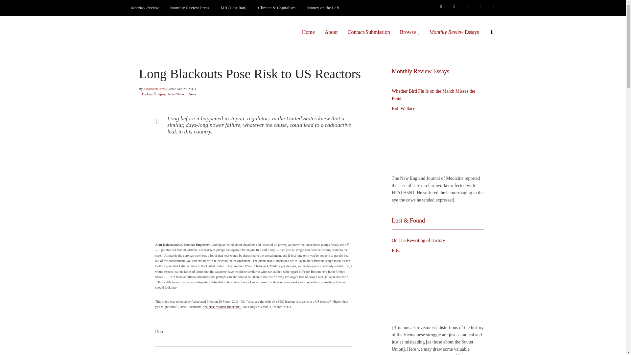 This screenshot has width=631, height=355. Describe the element at coordinates (404, 108) in the screenshot. I see `Posts by Rob Wallace` at that location.